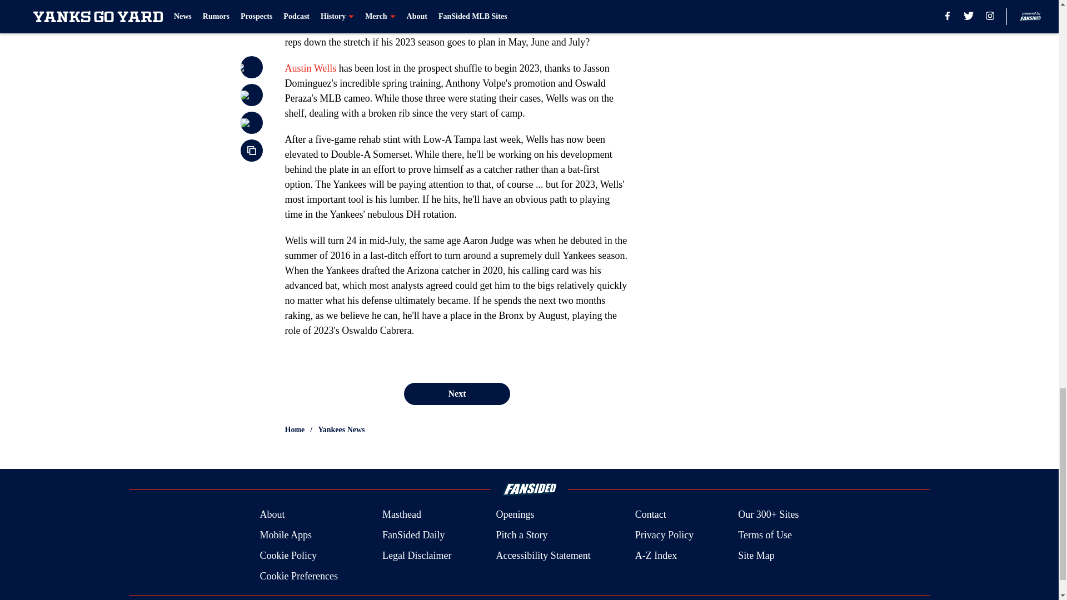 The width and height of the screenshot is (1067, 600). What do you see at coordinates (515, 514) in the screenshot?
I see `Openings` at bounding box center [515, 514].